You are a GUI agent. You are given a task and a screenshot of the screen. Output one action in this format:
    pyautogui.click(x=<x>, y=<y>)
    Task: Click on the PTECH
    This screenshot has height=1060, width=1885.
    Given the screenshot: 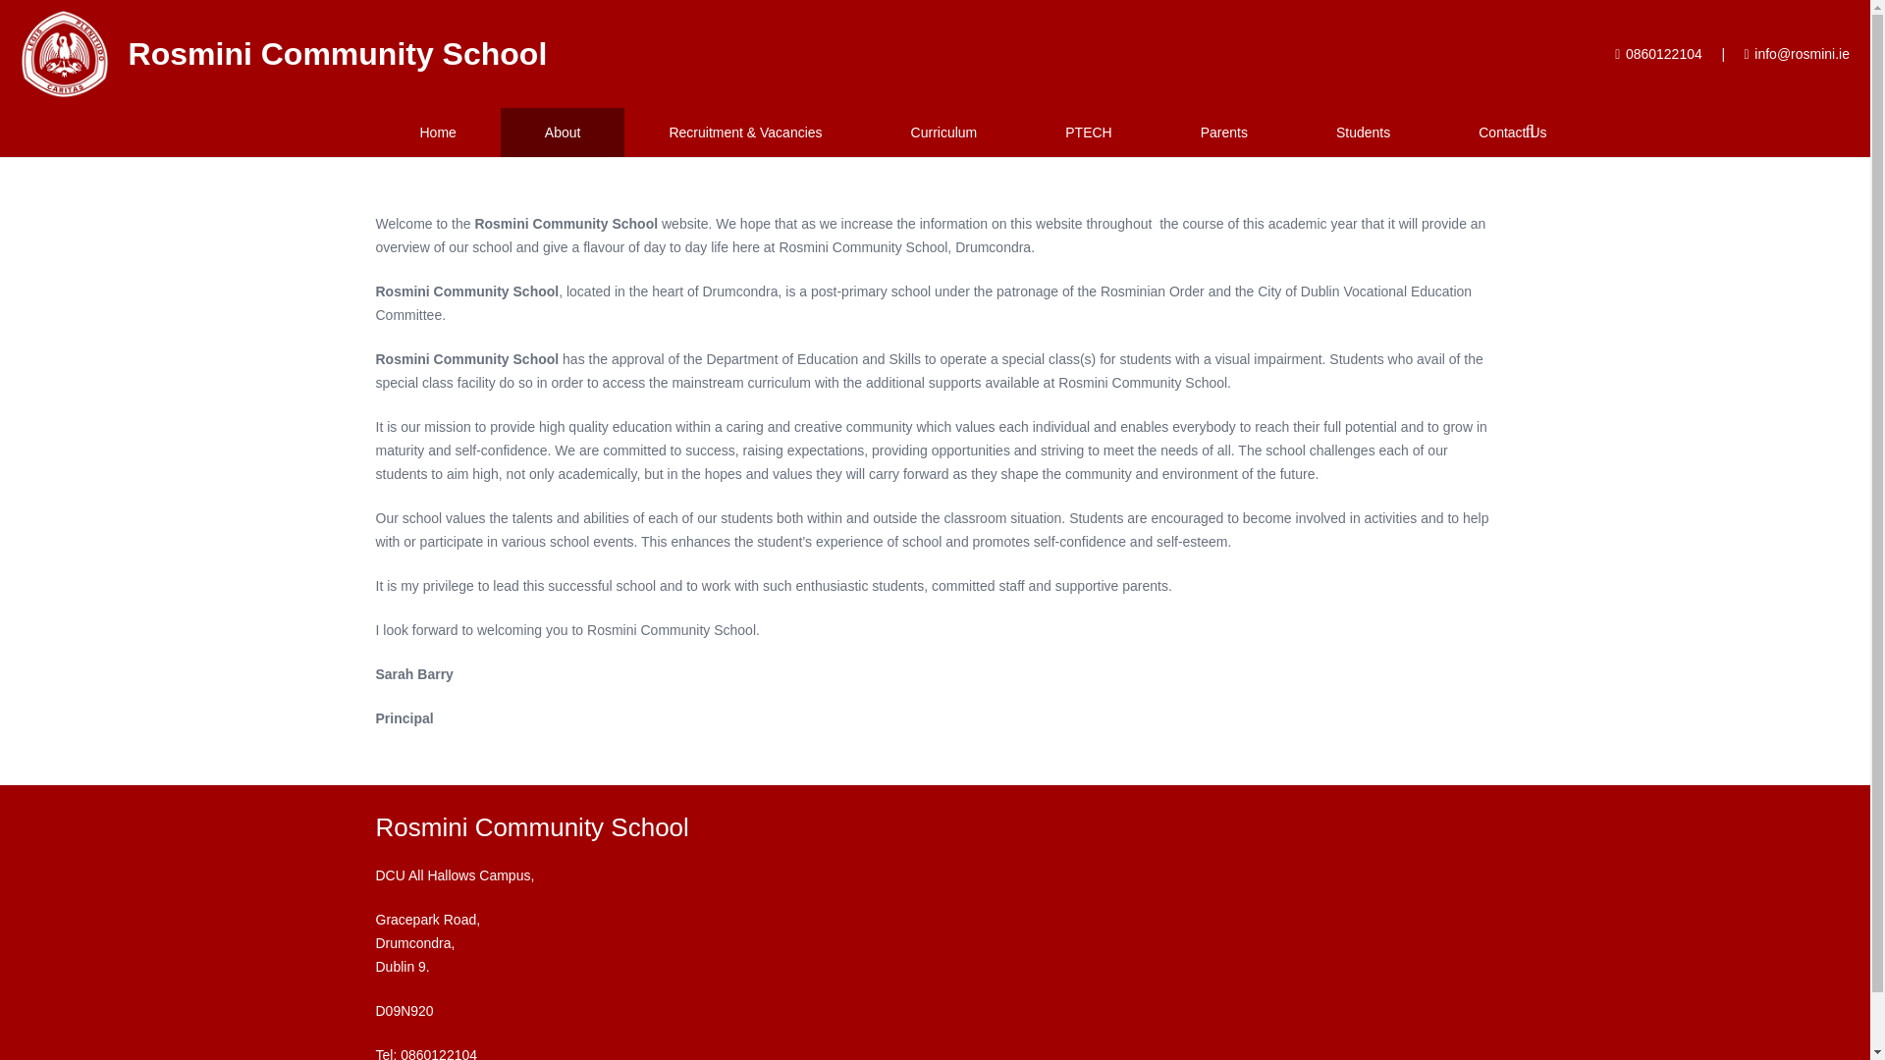 What is the action you would take?
    pyautogui.click(x=1088, y=132)
    